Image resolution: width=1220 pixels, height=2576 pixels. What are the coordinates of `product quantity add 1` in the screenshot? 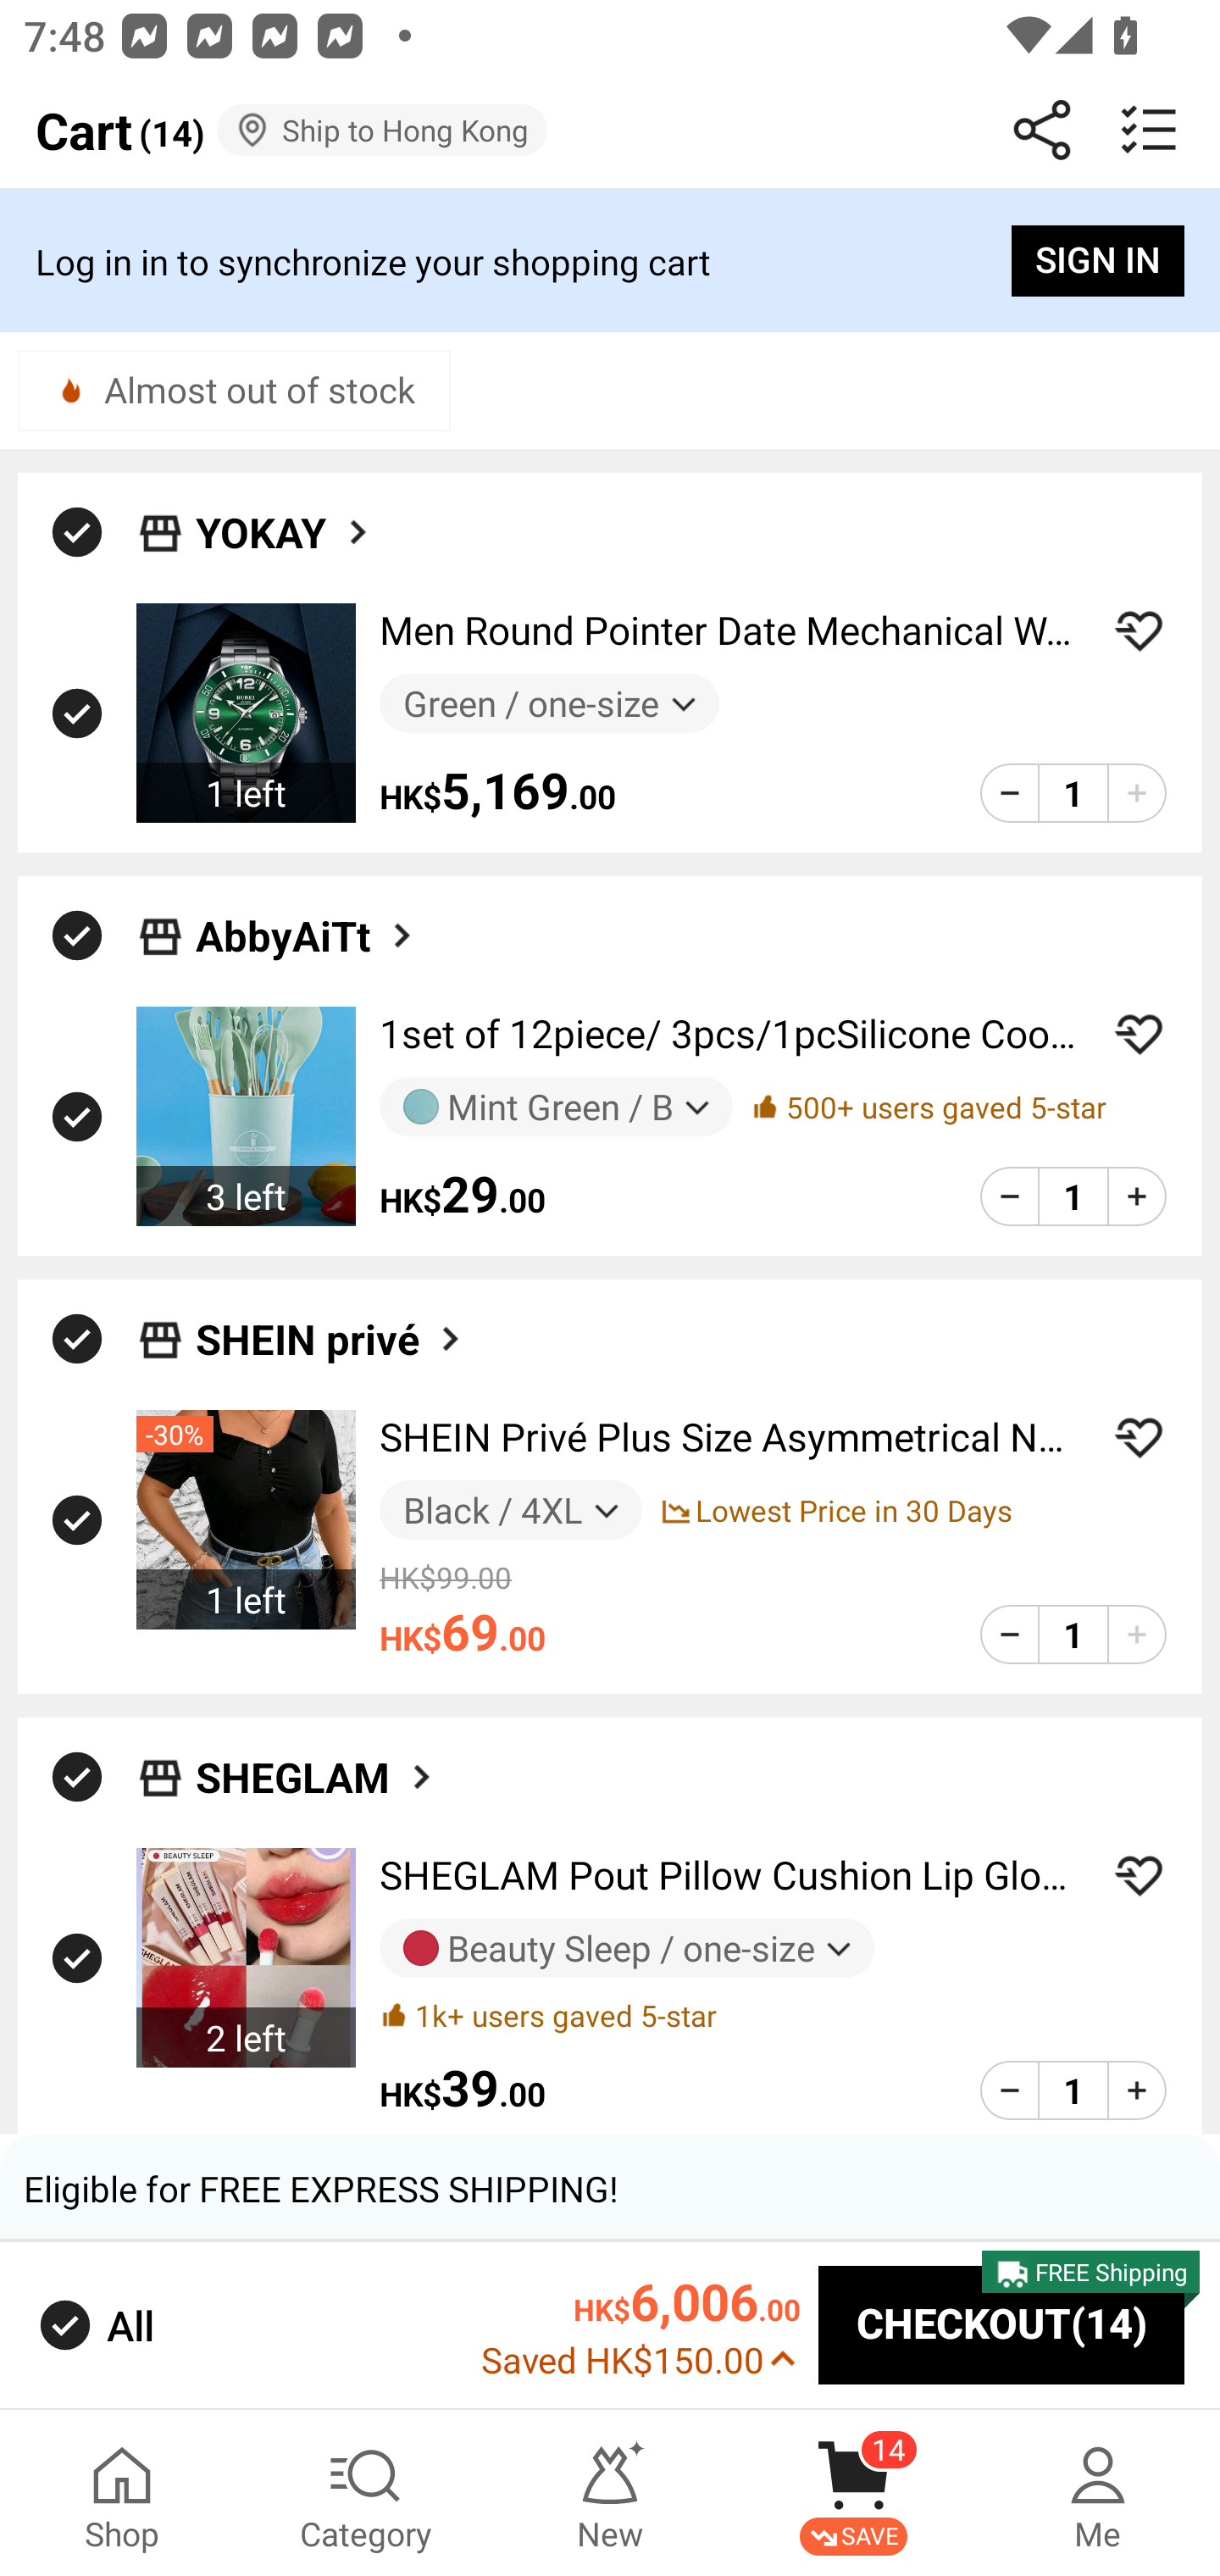 It's located at (1137, 1196).